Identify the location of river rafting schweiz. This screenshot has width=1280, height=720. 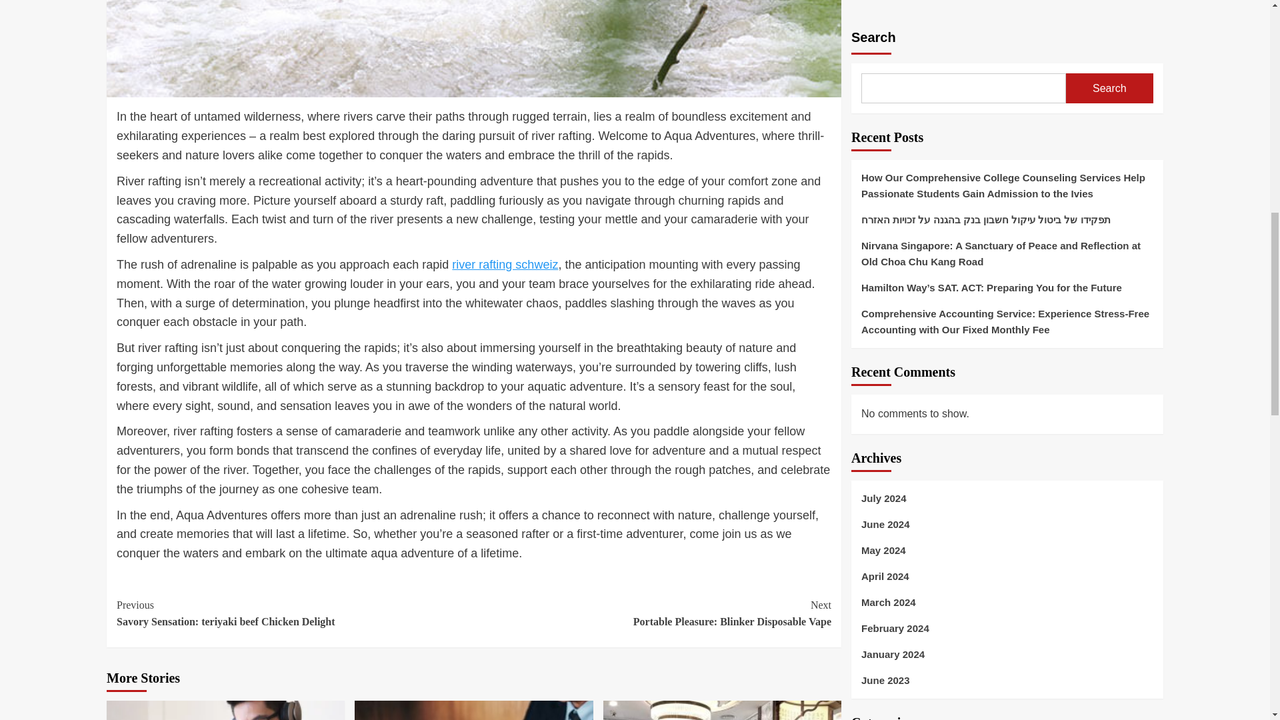
(652, 613).